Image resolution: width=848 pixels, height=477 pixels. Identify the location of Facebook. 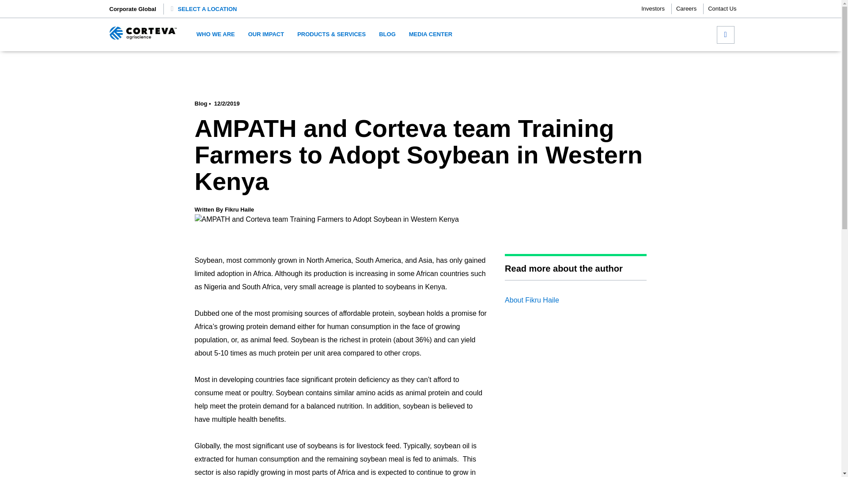
(583, 64).